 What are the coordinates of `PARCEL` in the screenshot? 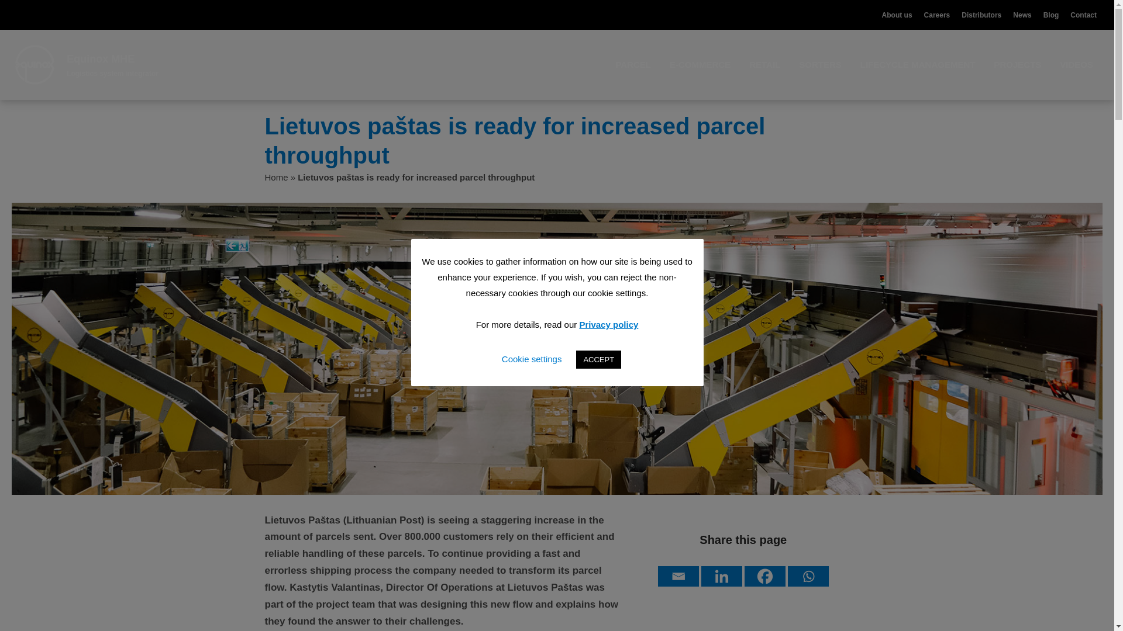 It's located at (633, 65).